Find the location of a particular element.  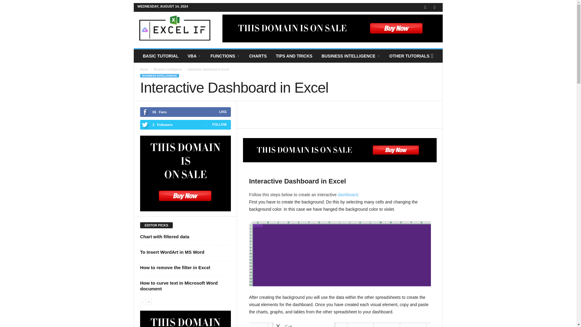

violet background is located at coordinates (340, 253).